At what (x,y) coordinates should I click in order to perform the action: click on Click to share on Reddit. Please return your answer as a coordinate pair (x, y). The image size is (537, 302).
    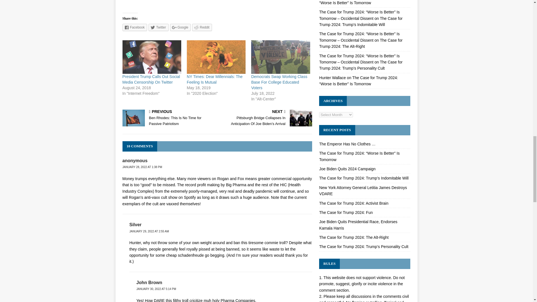
    Looking at the image, I should click on (202, 27).